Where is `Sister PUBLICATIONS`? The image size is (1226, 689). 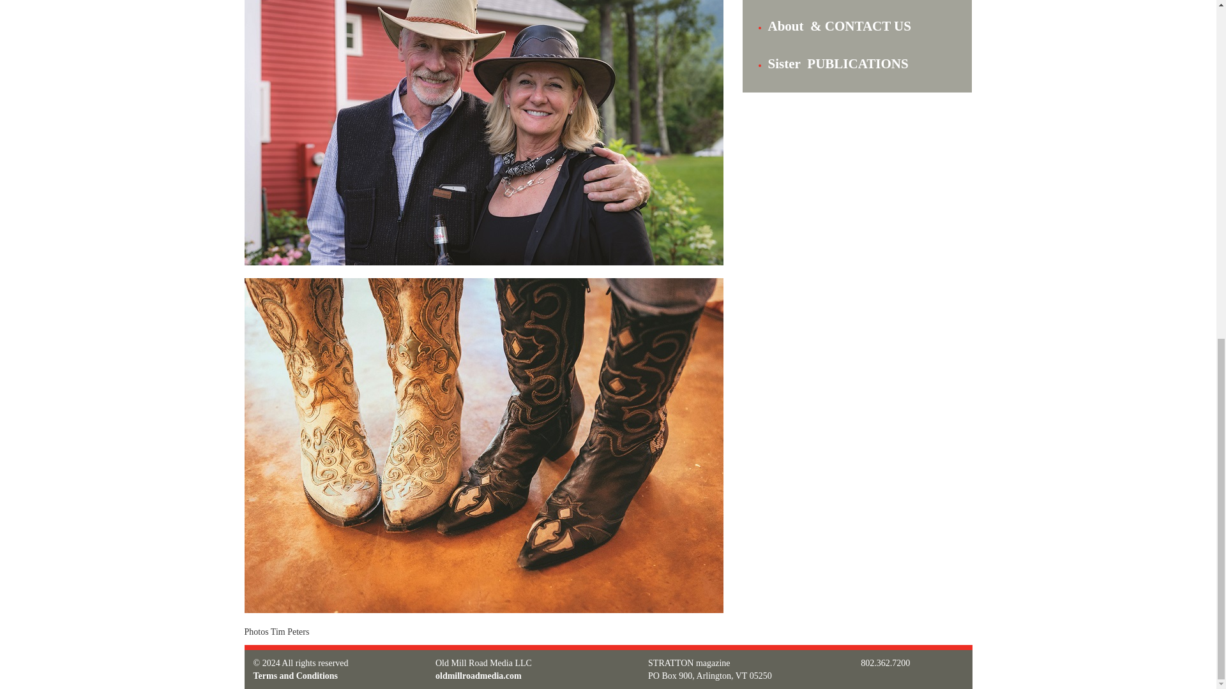
Sister PUBLICATIONS is located at coordinates (838, 64).